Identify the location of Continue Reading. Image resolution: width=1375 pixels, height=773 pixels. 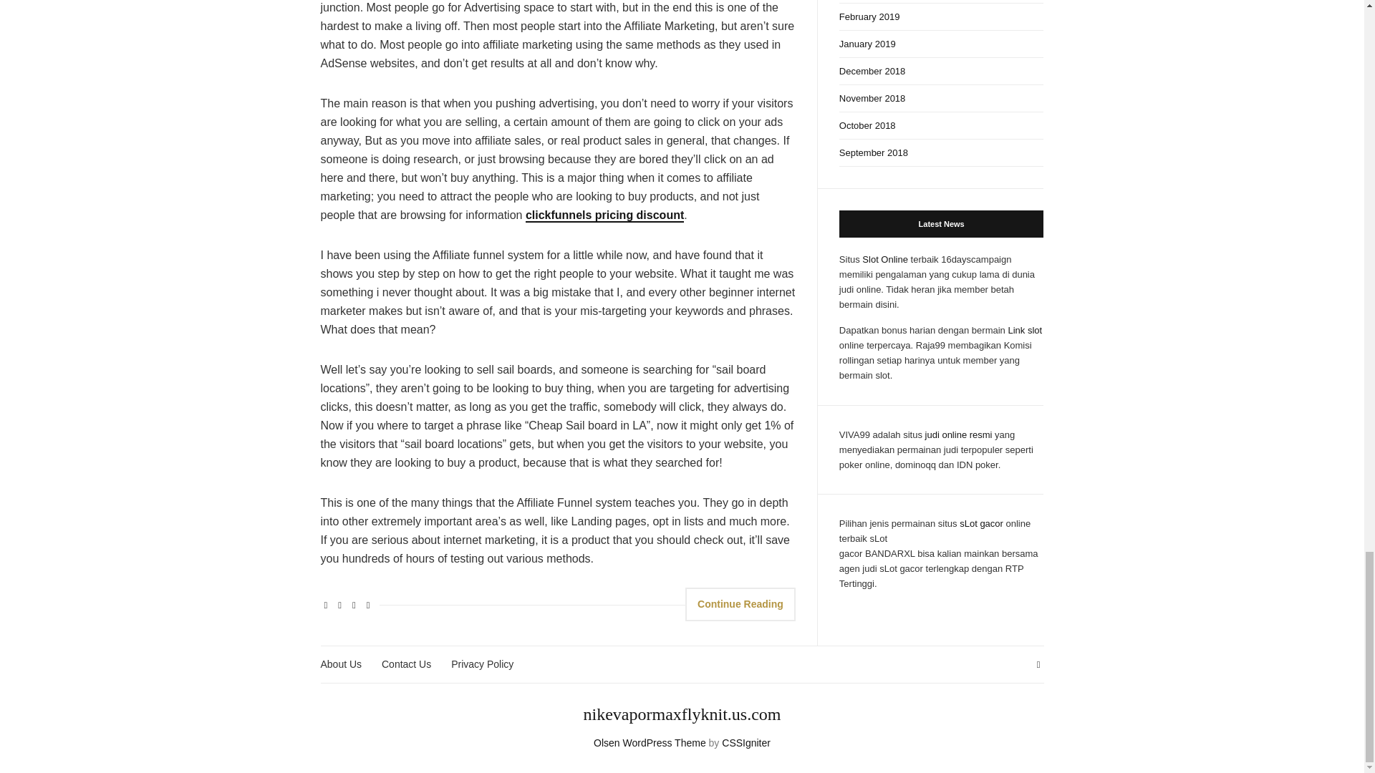
(740, 604).